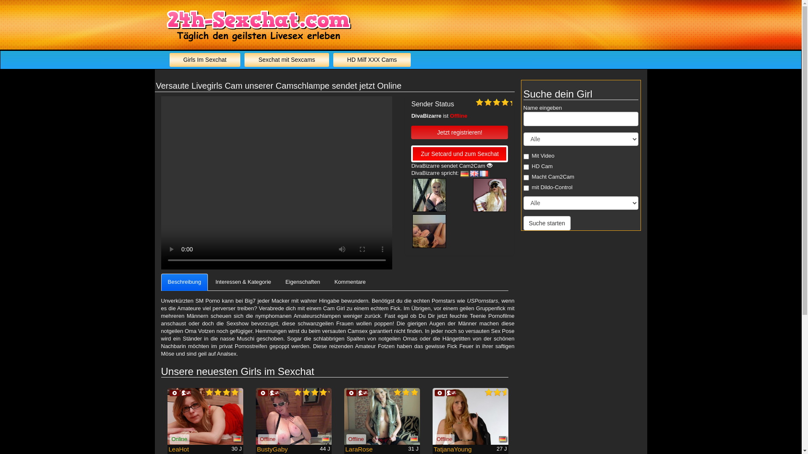 The height and width of the screenshot is (454, 808). What do you see at coordinates (184, 282) in the screenshot?
I see `Beschreibung` at bounding box center [184, 282].